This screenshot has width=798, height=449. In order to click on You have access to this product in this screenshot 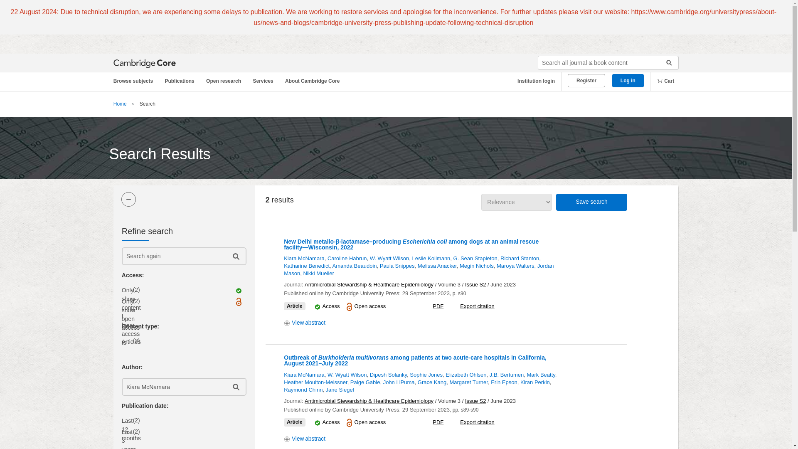, I will do `click(331, 306)`.